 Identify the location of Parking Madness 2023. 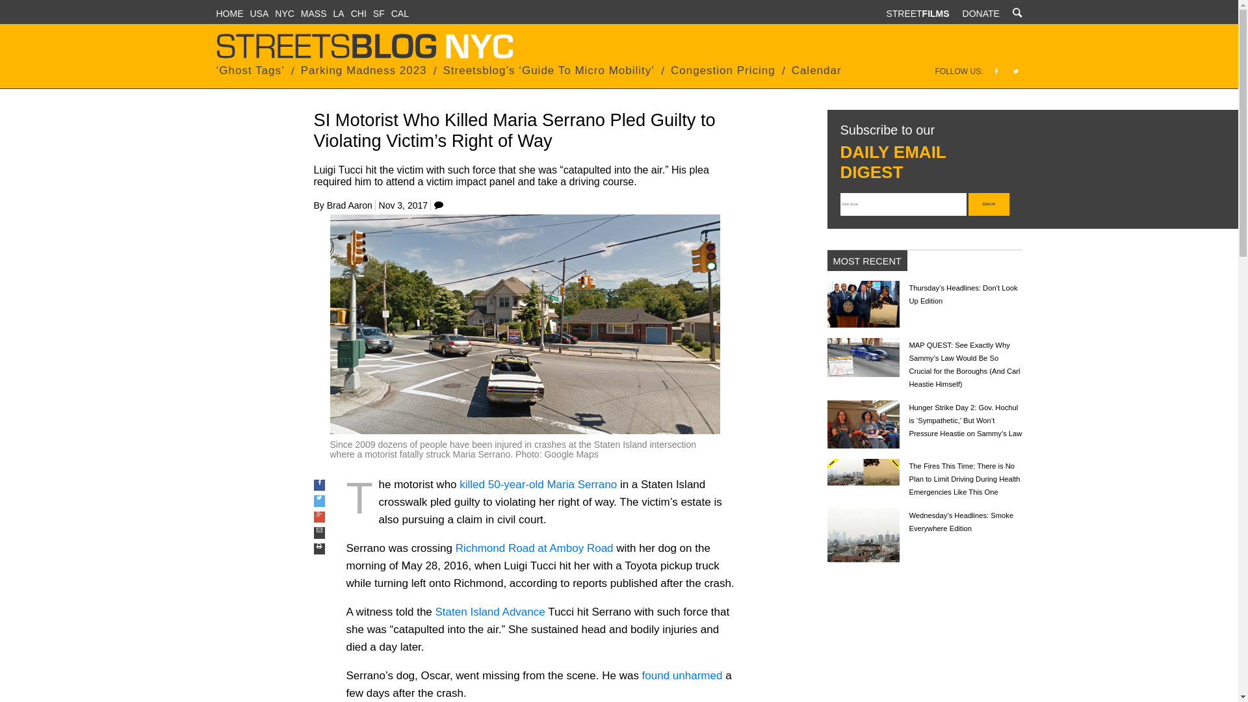
(363, 70).